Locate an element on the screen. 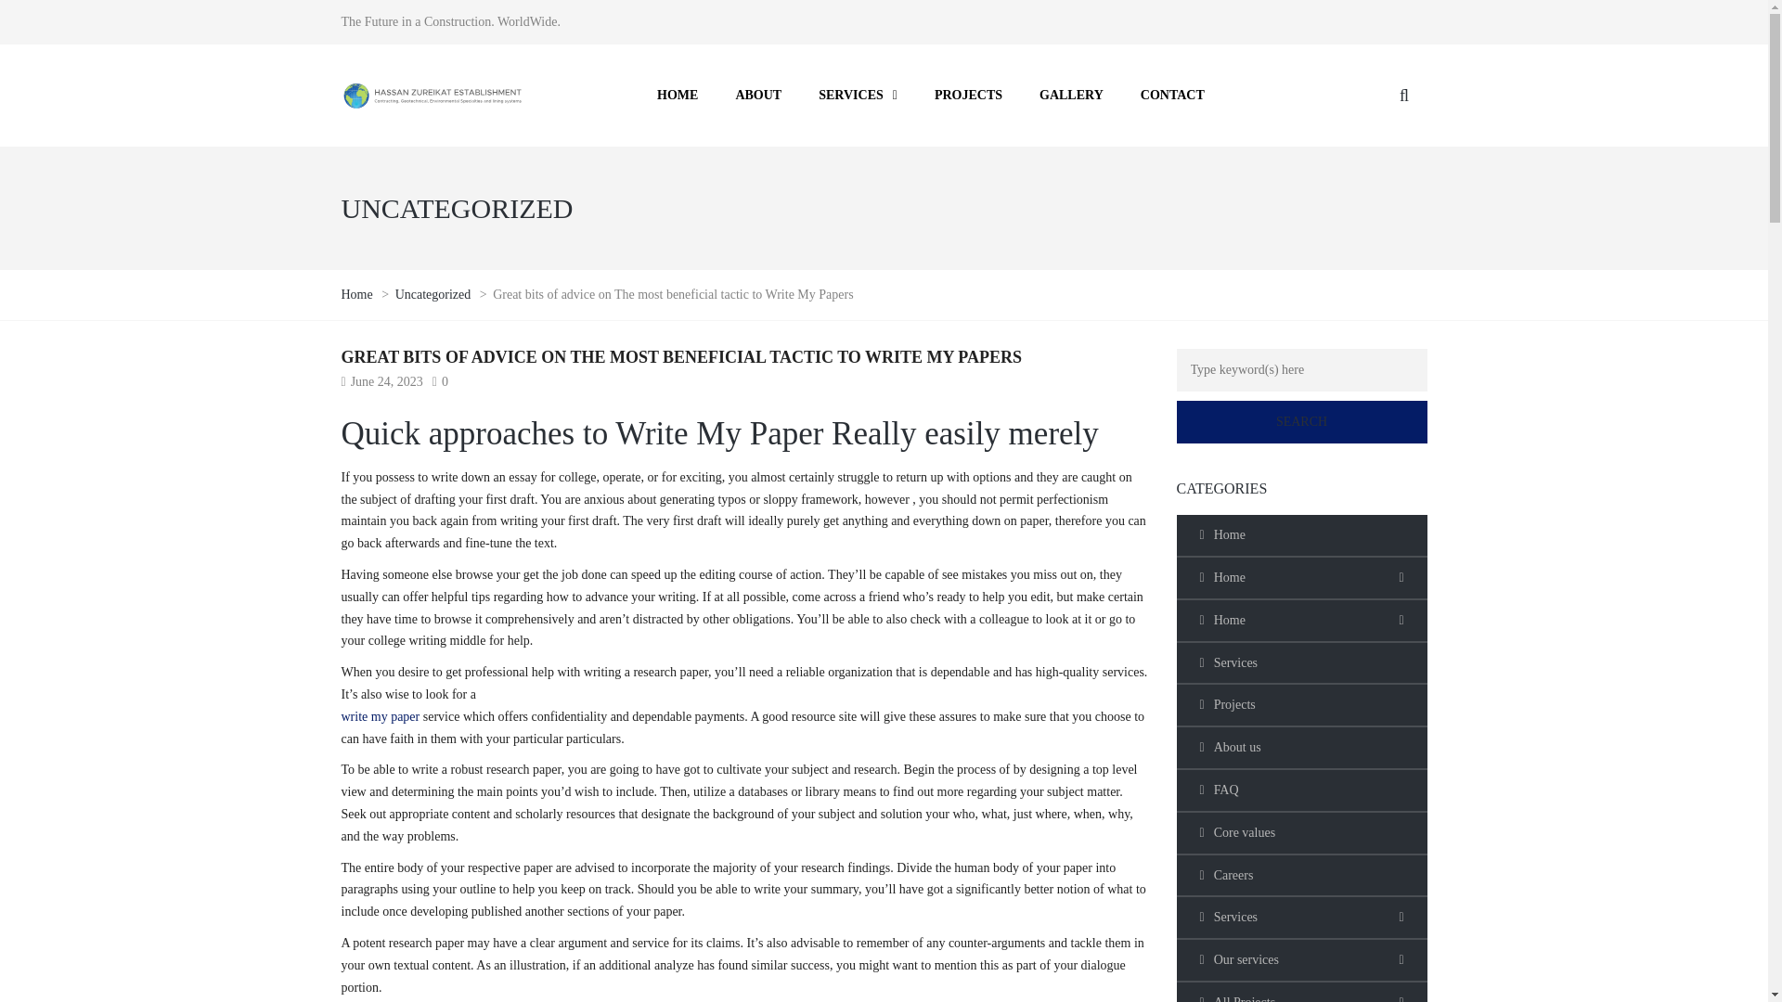 The height and width of the screenshot is (1002, 1782). SERVICES is located at coordinates (858, 96).